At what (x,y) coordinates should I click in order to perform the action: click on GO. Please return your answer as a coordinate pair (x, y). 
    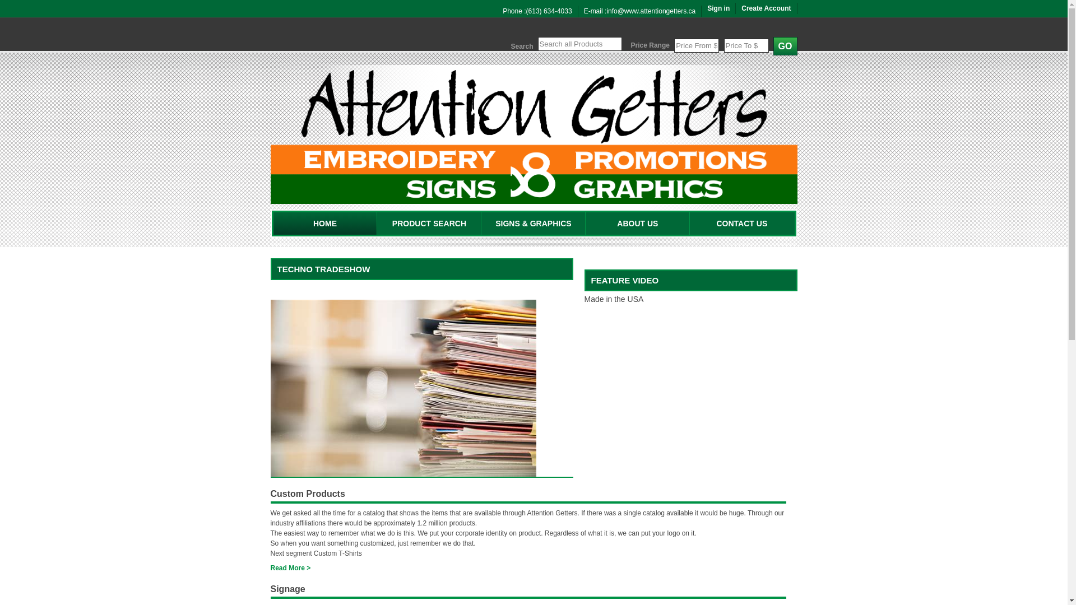
    Looking at the image, I should click on (786, 46).